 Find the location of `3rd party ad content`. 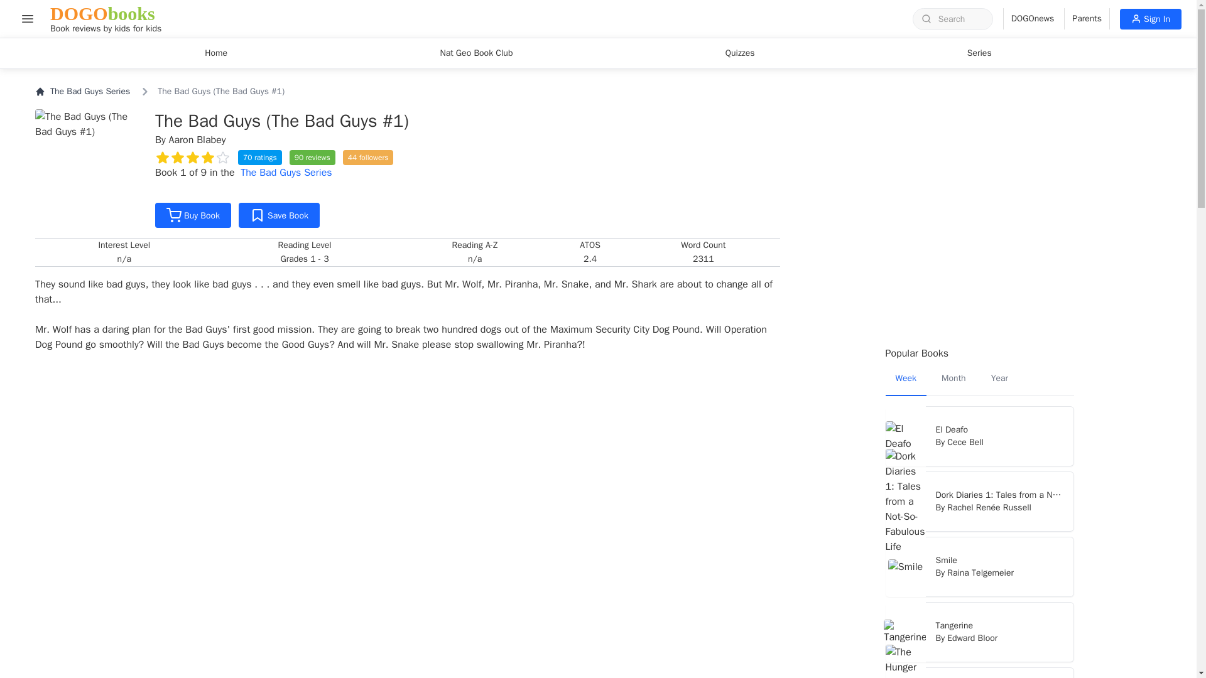

3rd party ad content is located at coordinates (980, 53).